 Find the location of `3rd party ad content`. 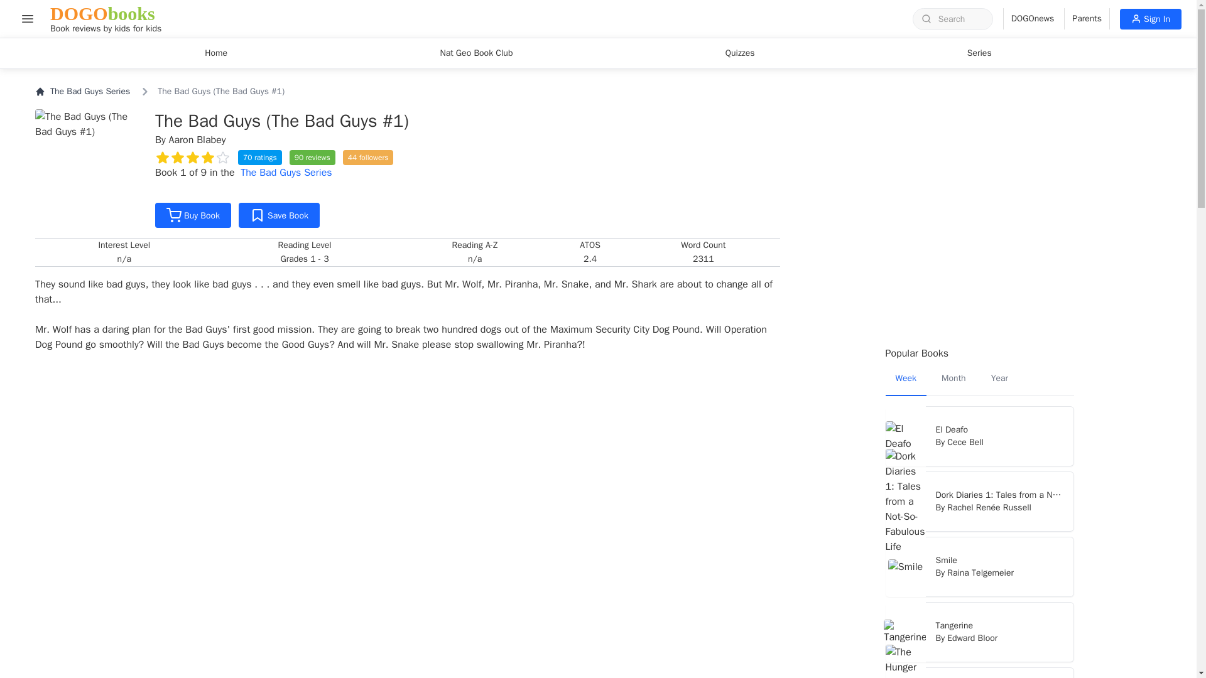

3rd party ad content is located at coordinates (980, 53).